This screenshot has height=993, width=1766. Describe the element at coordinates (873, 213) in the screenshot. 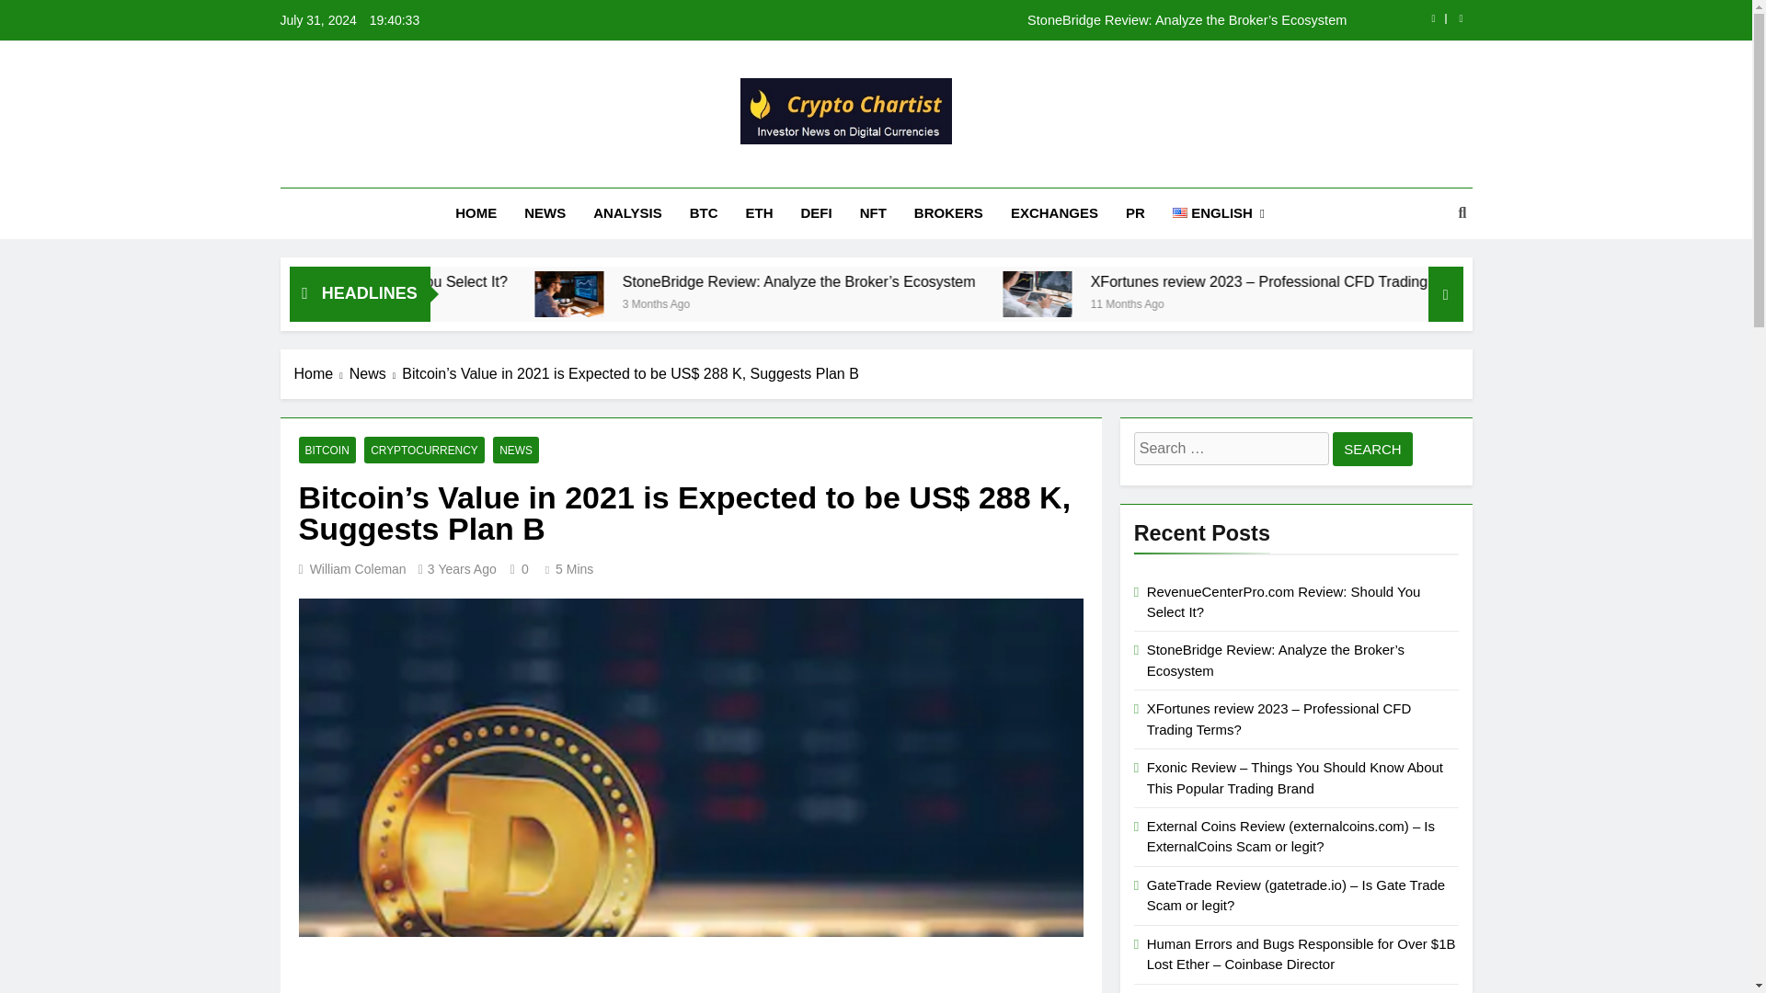

I see `NFT` at that location.